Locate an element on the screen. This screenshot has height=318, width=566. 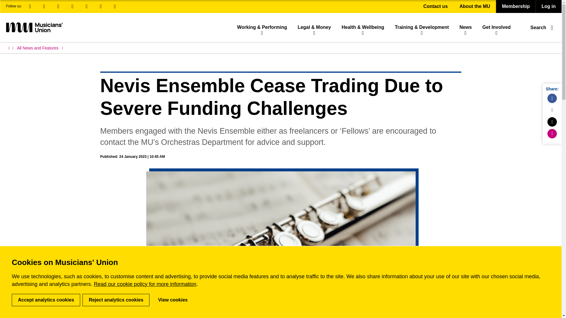
Home is located at coordinates (11, 48).